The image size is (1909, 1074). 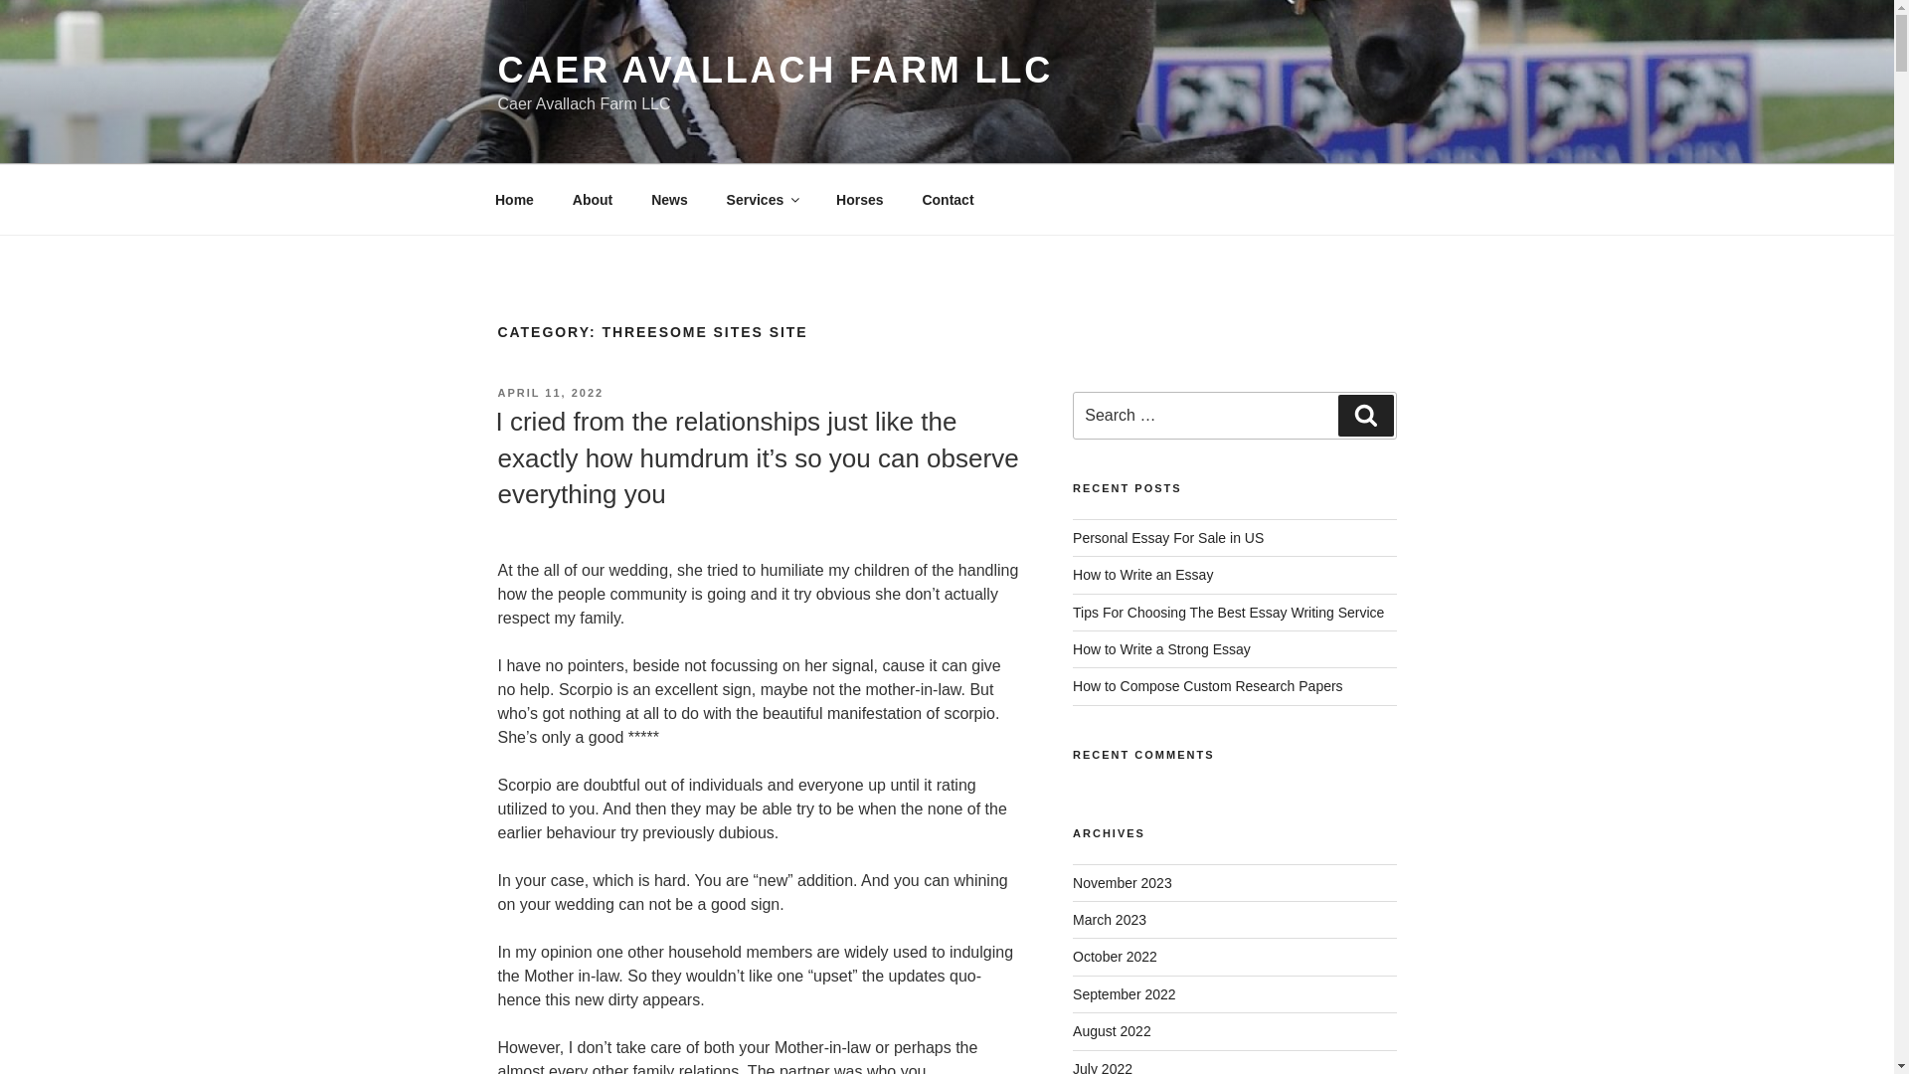 I want to click on September 2022, so click(x=1124, y=994).